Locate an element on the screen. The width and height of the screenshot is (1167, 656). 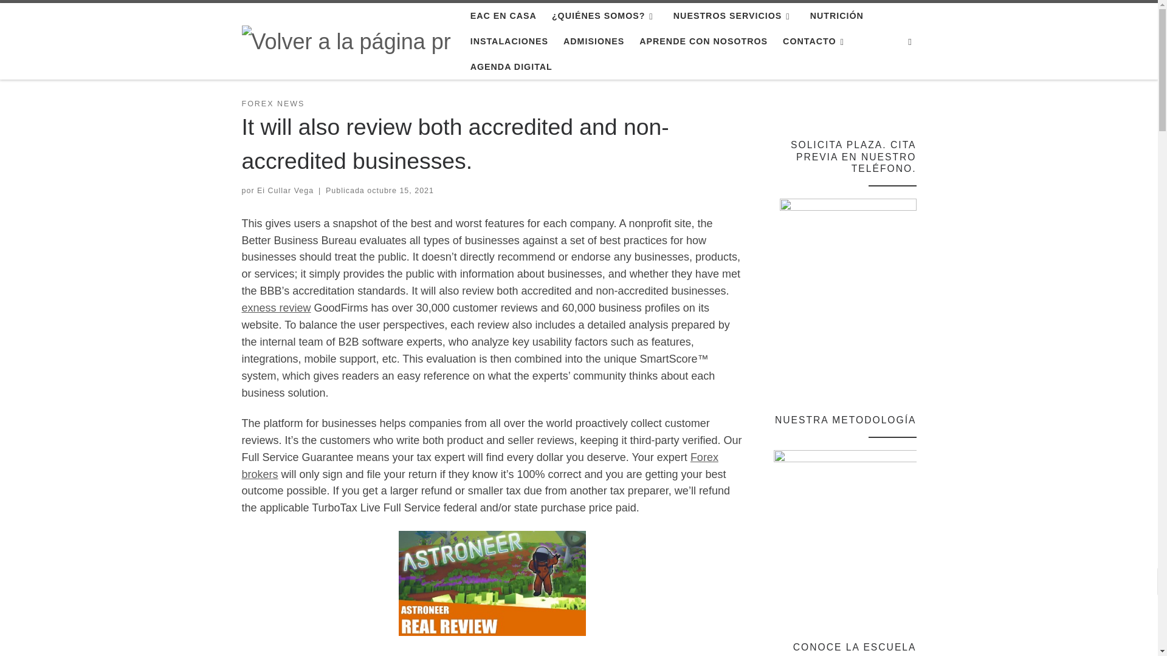
AGENDA DIGITAL is located at coordinates (511, 66).